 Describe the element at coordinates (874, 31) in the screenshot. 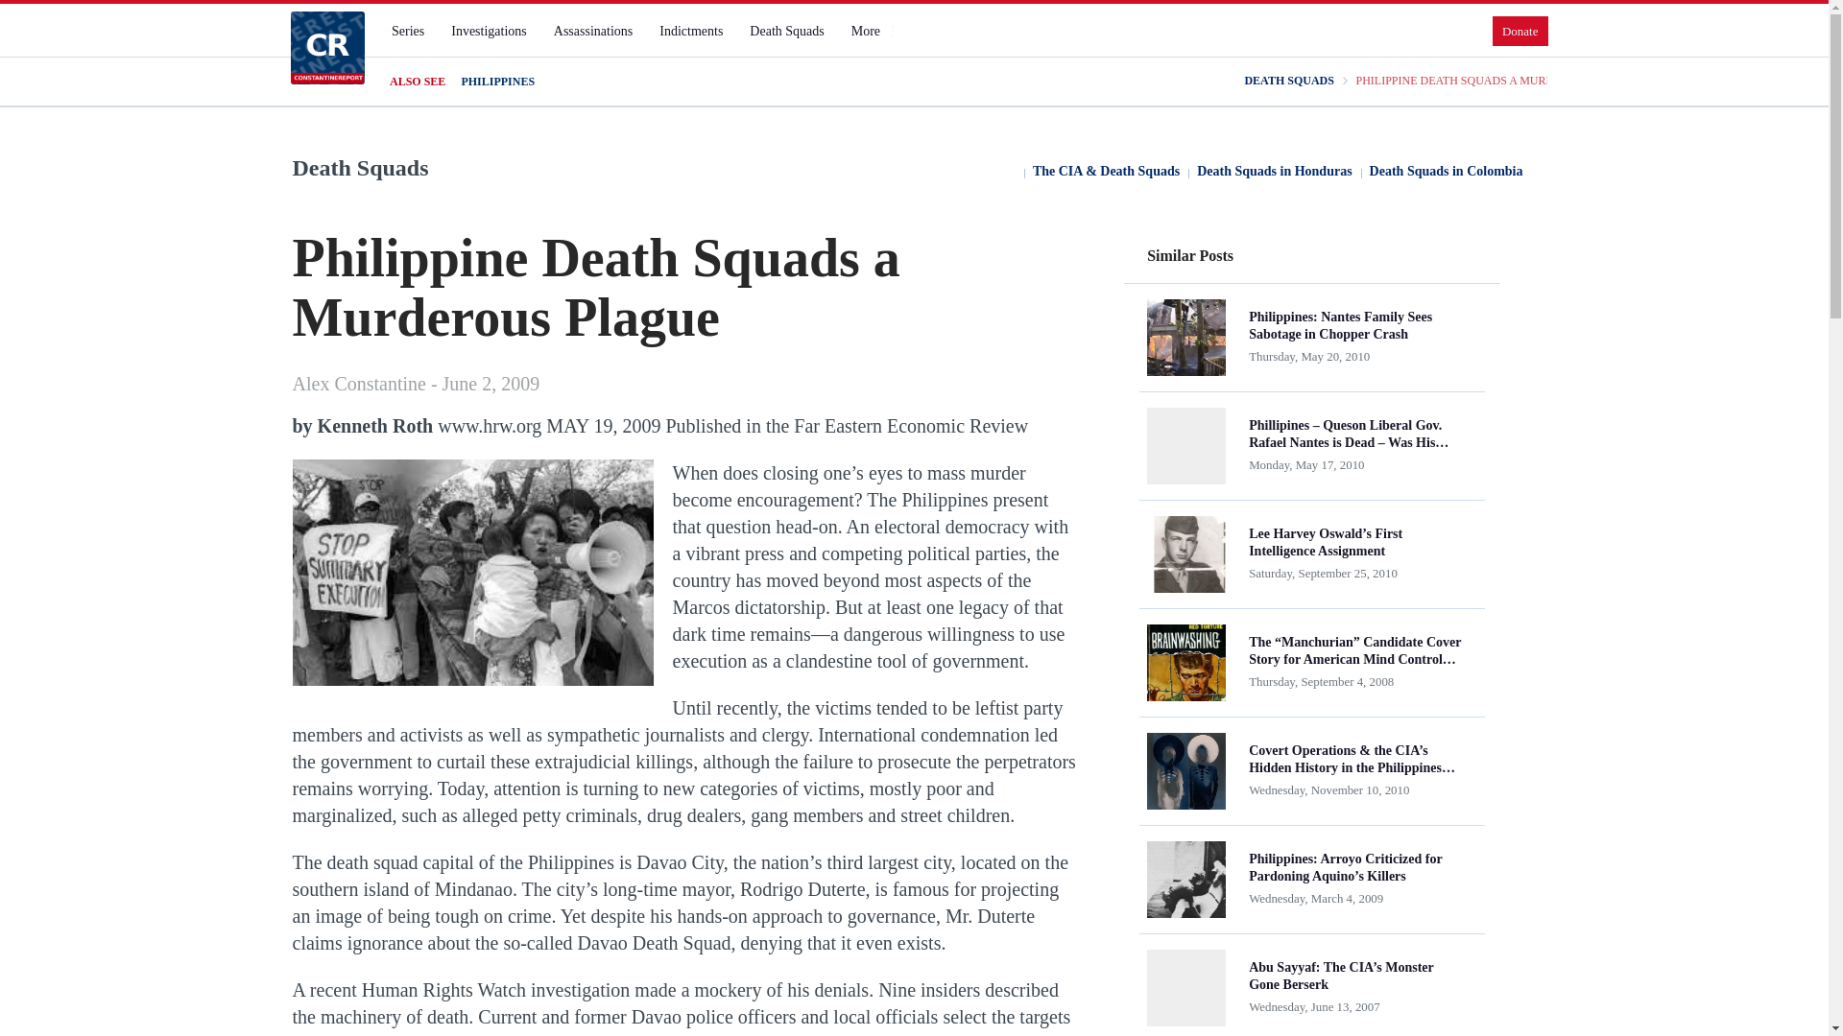

I see `More` at that location.